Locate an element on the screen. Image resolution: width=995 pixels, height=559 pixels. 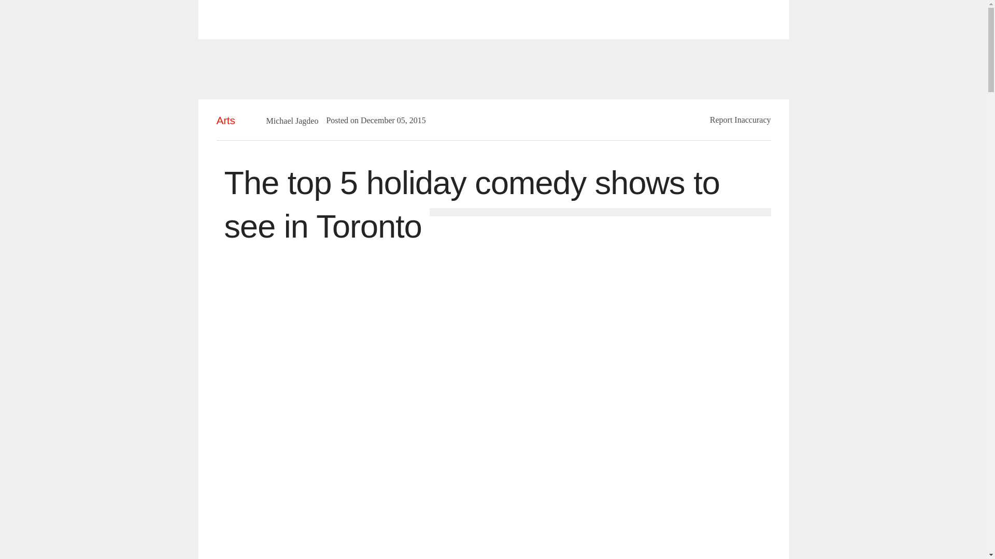
2015-12-05T00:05:00 is located at coordinates (388, 120).